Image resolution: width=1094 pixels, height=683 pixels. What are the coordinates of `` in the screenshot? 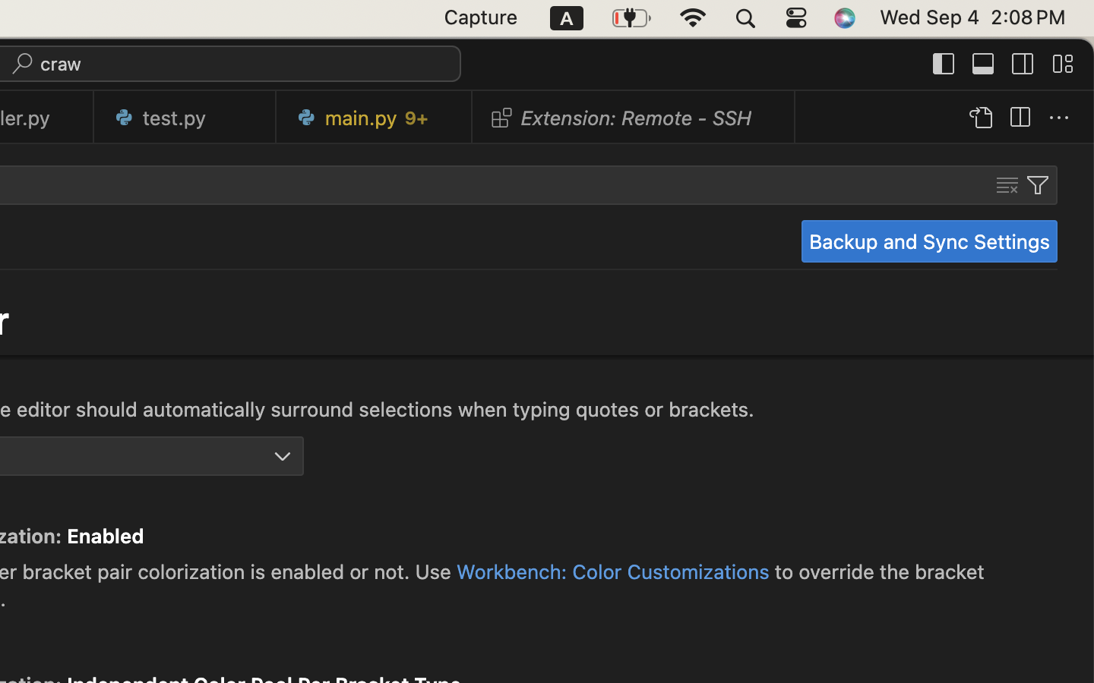 It's located at (980, 118).